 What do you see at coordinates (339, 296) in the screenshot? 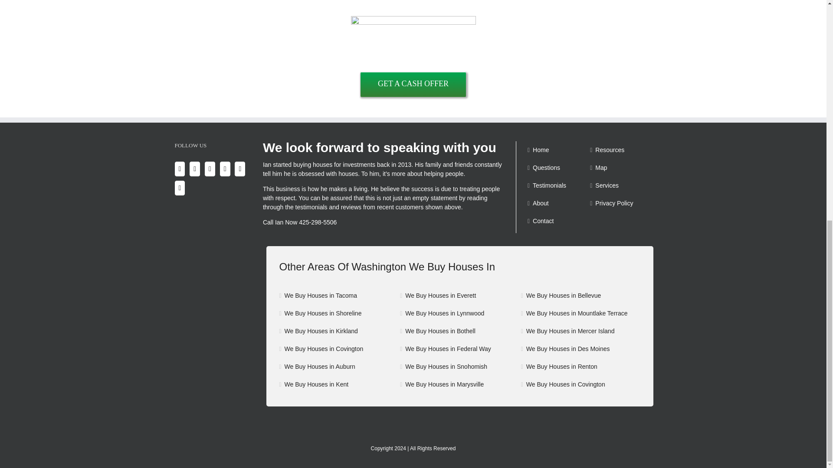
I see `We Buy Houses in Tacoma` at bounding box center [339, 296].